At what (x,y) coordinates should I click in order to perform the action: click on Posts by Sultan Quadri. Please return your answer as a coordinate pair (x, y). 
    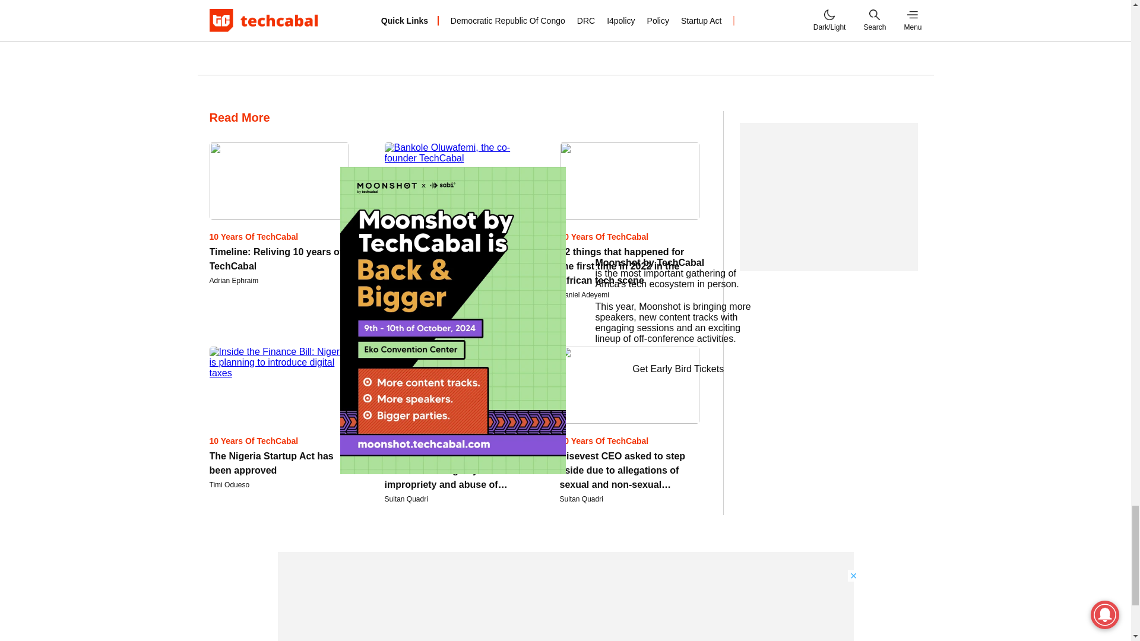
    Looking at the image, I should click on (406, 499).